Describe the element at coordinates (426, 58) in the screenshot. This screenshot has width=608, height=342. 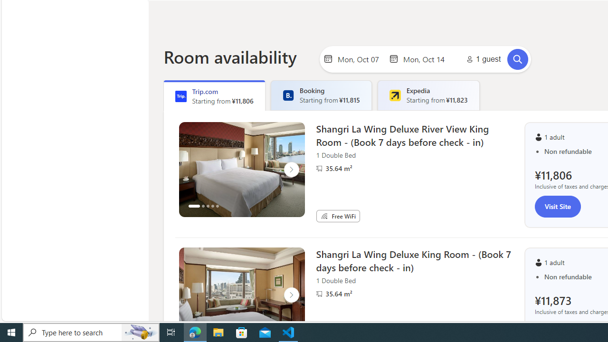
I see `End date` at that location.